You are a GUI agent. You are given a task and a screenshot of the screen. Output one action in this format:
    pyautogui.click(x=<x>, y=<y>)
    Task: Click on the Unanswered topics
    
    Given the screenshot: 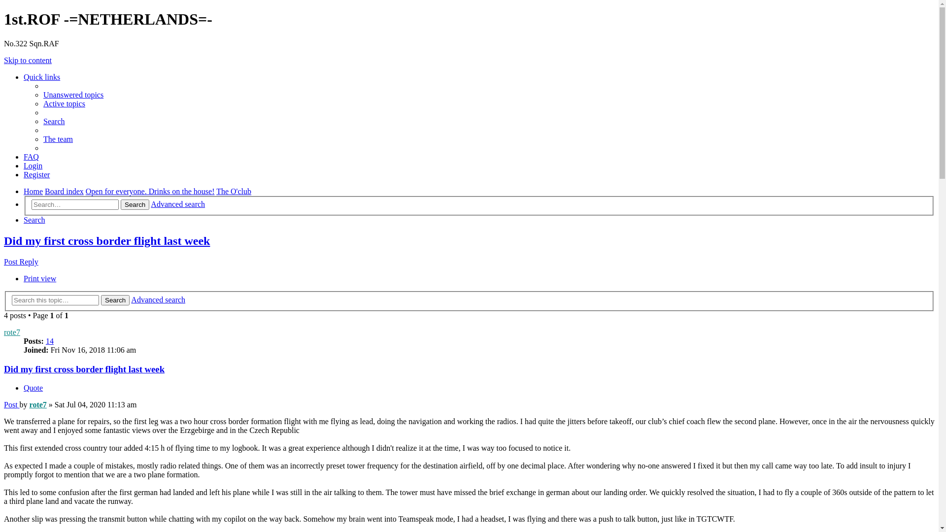 What is the action you would take?
    pyautogui.click(x=73, y=95)
    